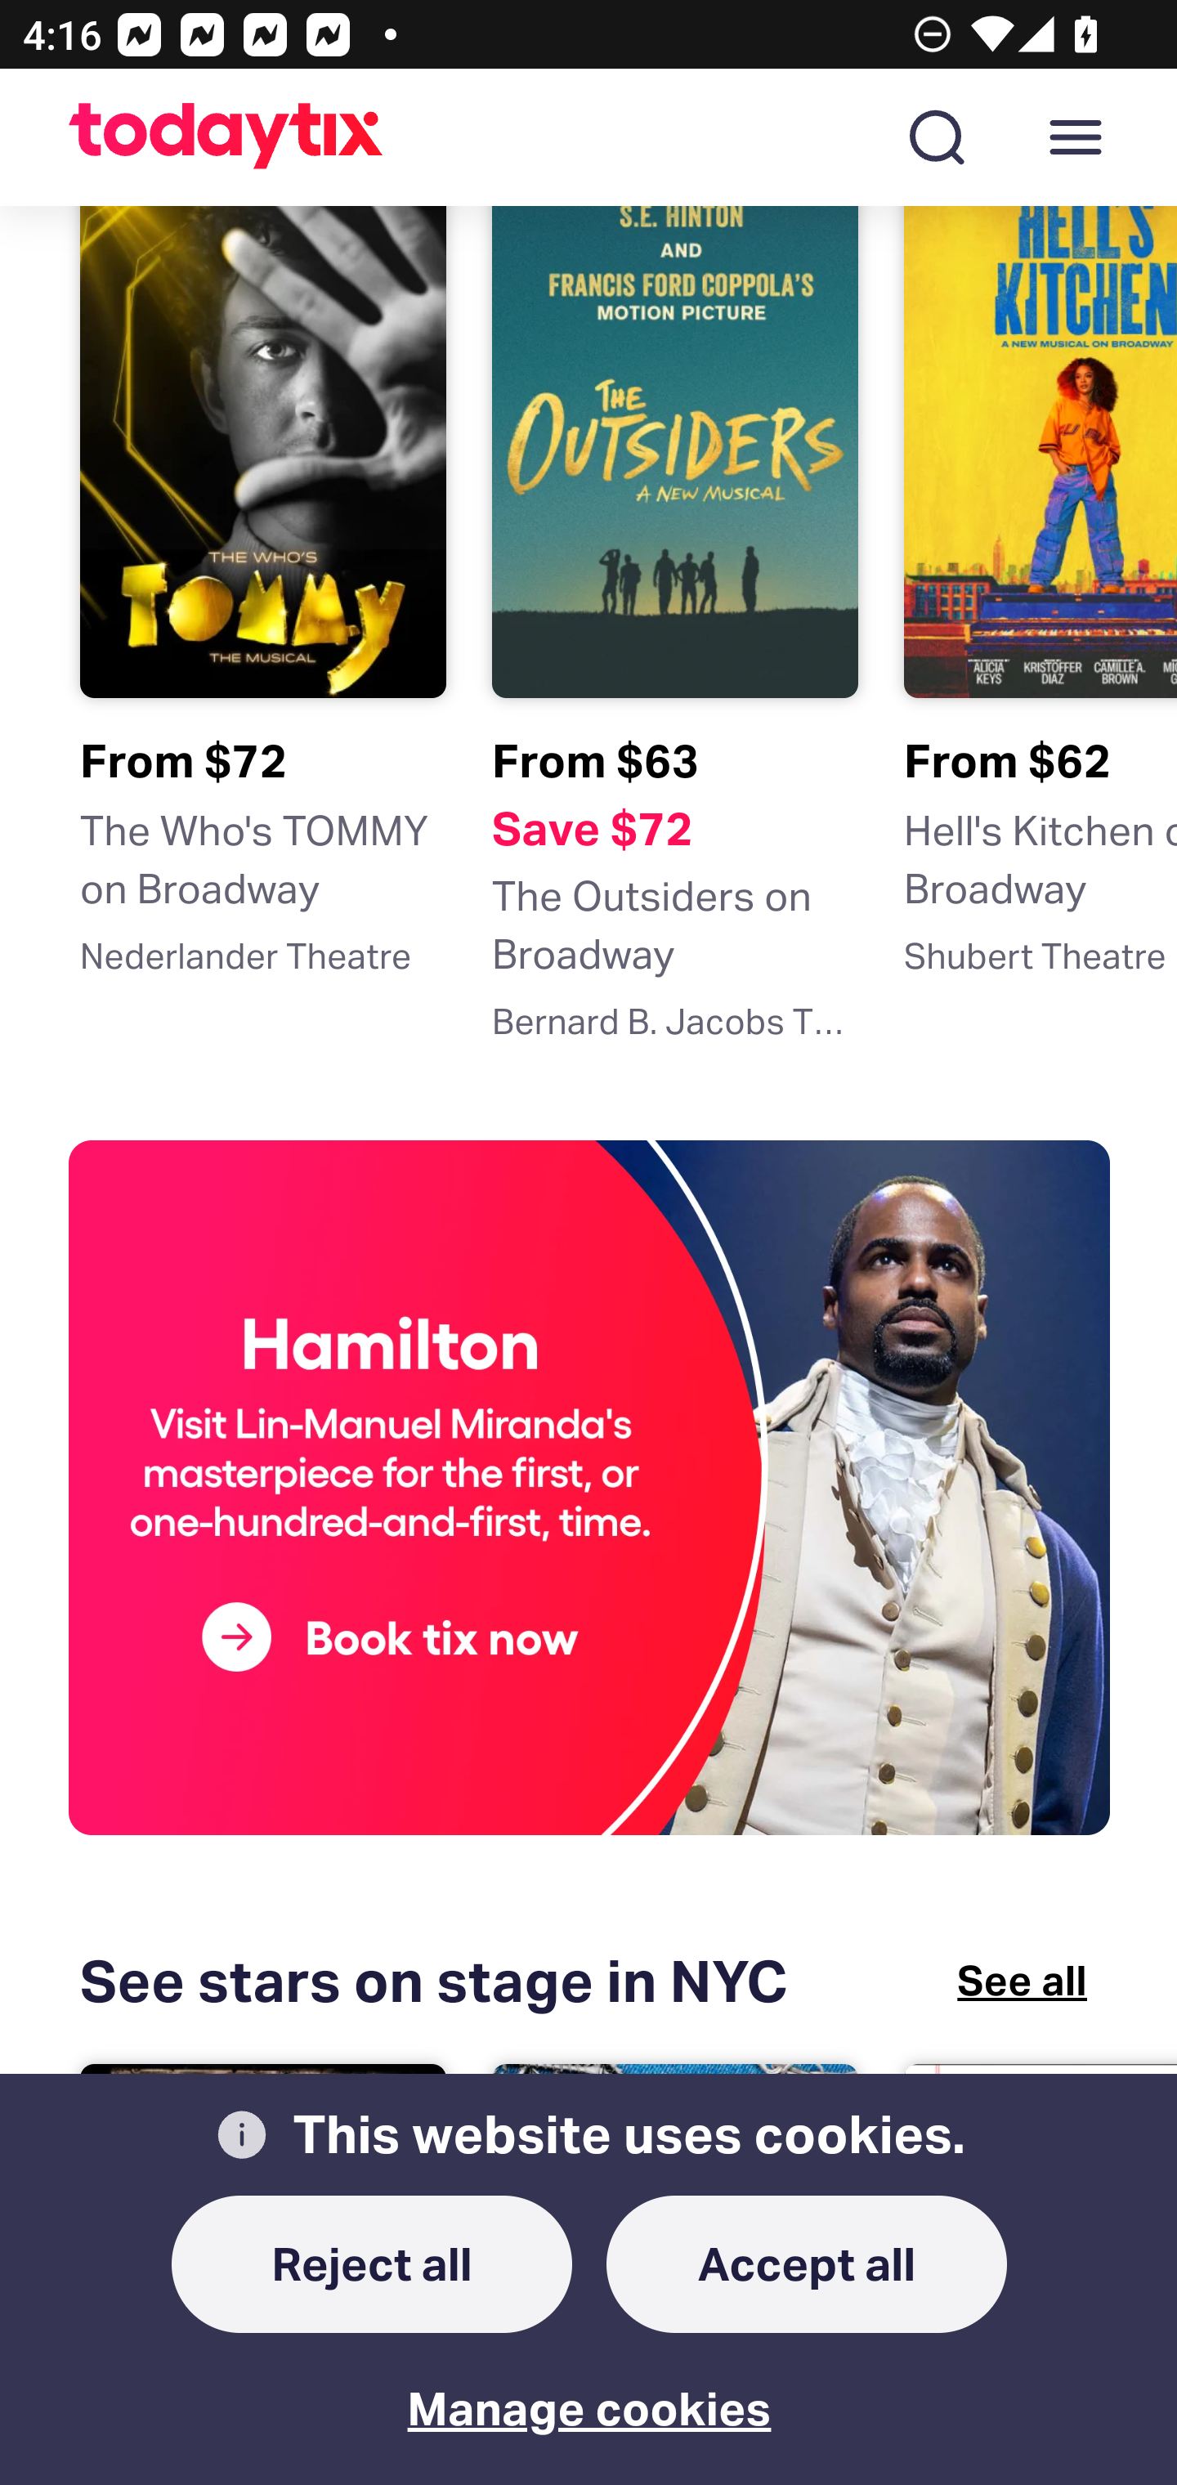  What do you see at coordinates (1023, 1980) in the screenshot?
I see `See all` at bounding box center [1023, 1980].